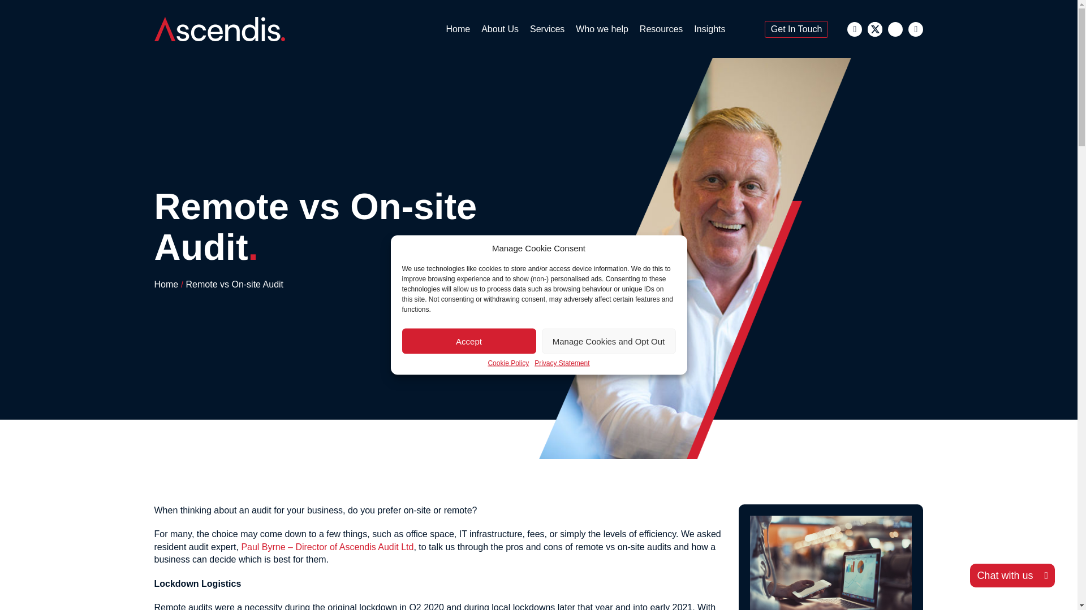 The height and width of the screenshot is (610, 1086). Describe the element at coordinates (500, 29) in the screenshot. I see `About Us` at that location.